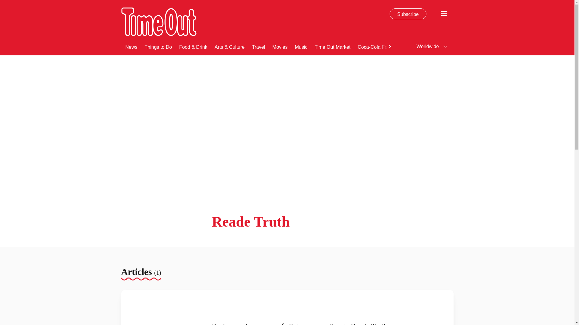 The width and height of the screenshot is (579, 325). What do you see at coordinates (258, 46) in the screenshot?
I see `Travel` at bounding box center [258, 46].